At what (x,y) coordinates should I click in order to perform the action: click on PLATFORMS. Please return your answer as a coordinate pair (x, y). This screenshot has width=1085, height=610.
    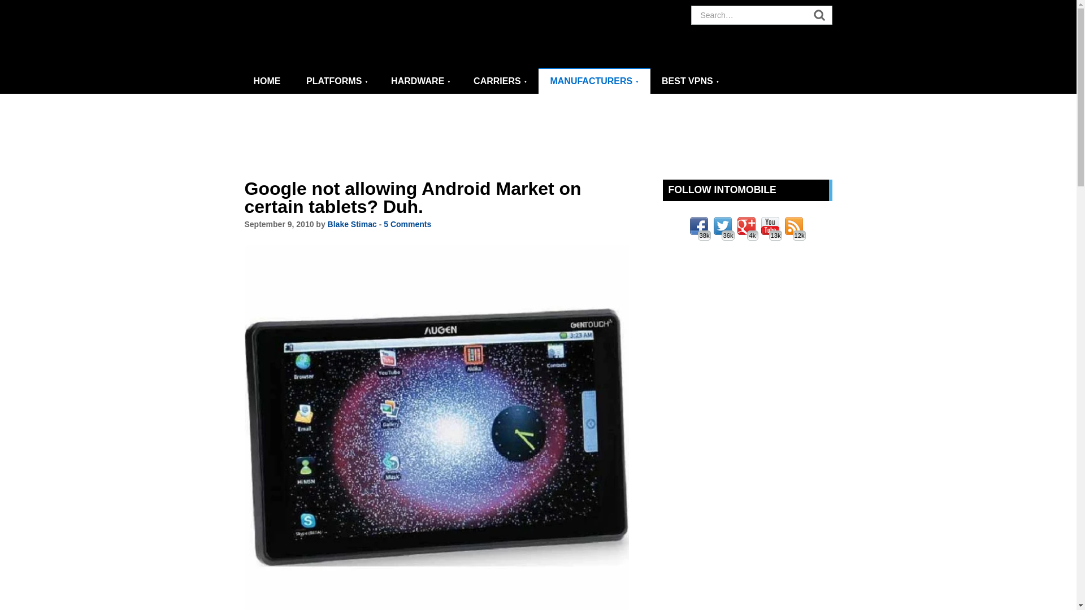
    Looking at the image, I should click on (337, 81).